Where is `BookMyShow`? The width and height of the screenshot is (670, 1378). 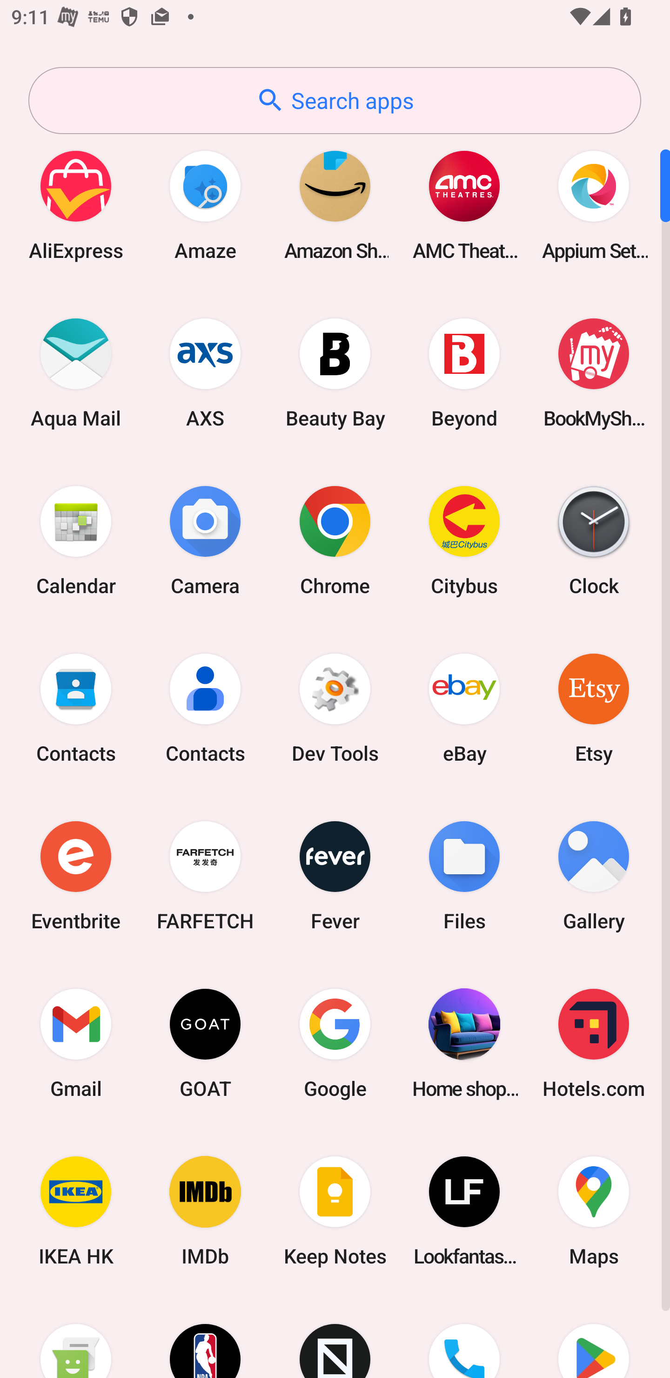 BookMyShow is located at coordinates (594, 372).